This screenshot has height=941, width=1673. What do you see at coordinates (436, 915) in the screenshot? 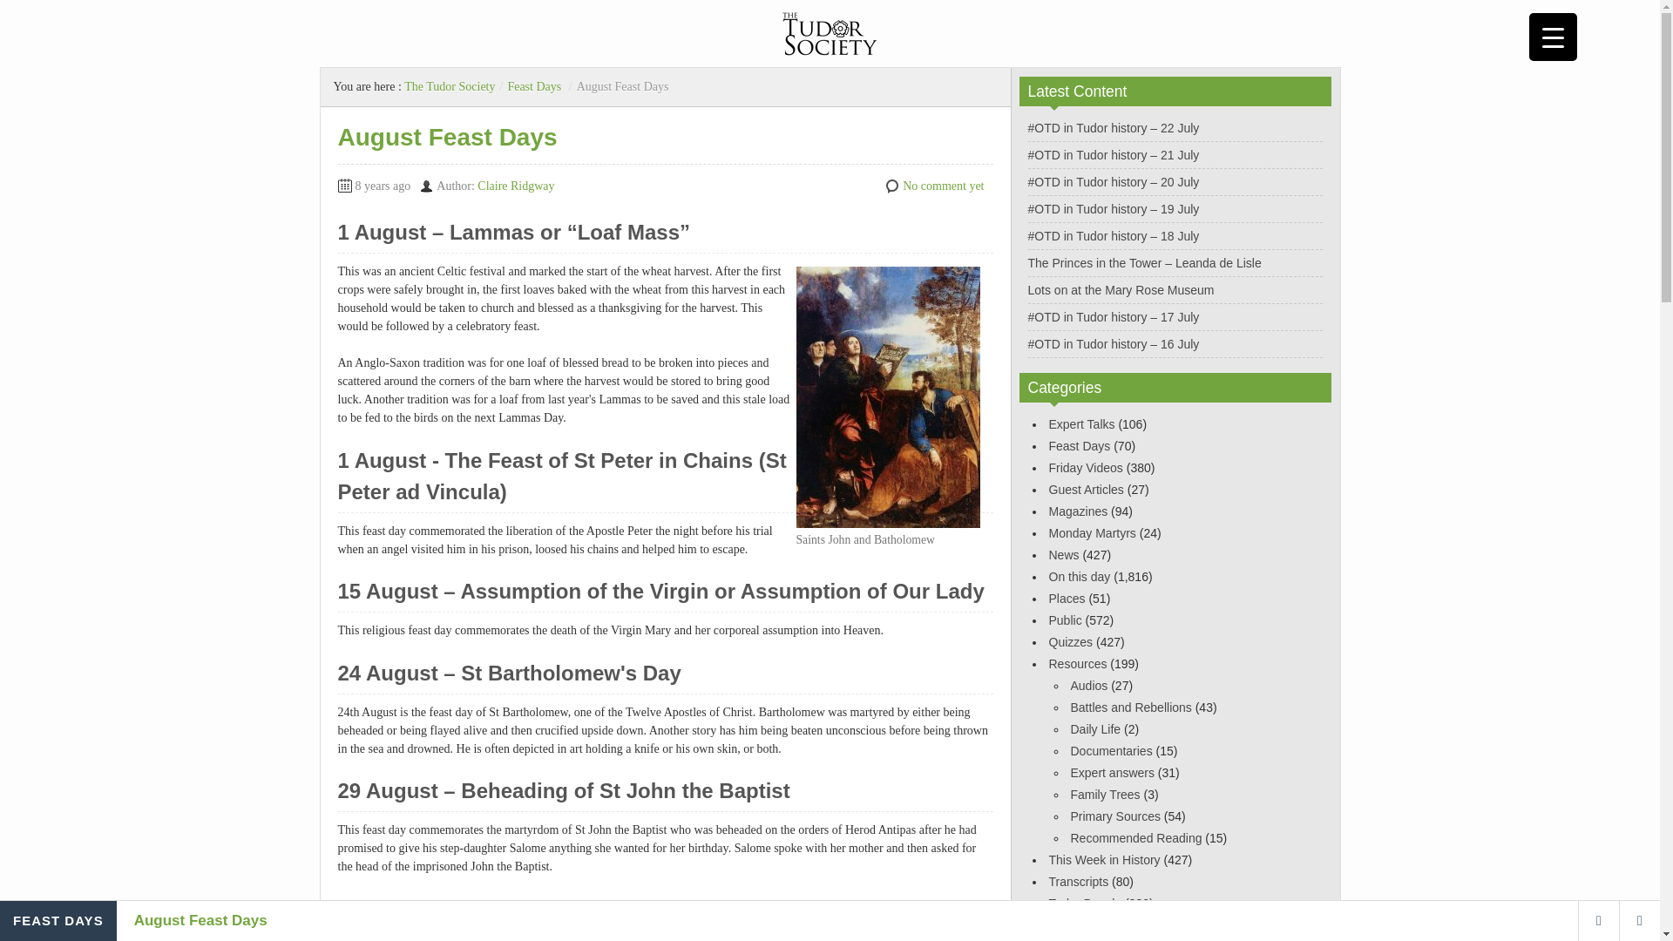
I see `Feast Days` at bounding box center [436, 915].